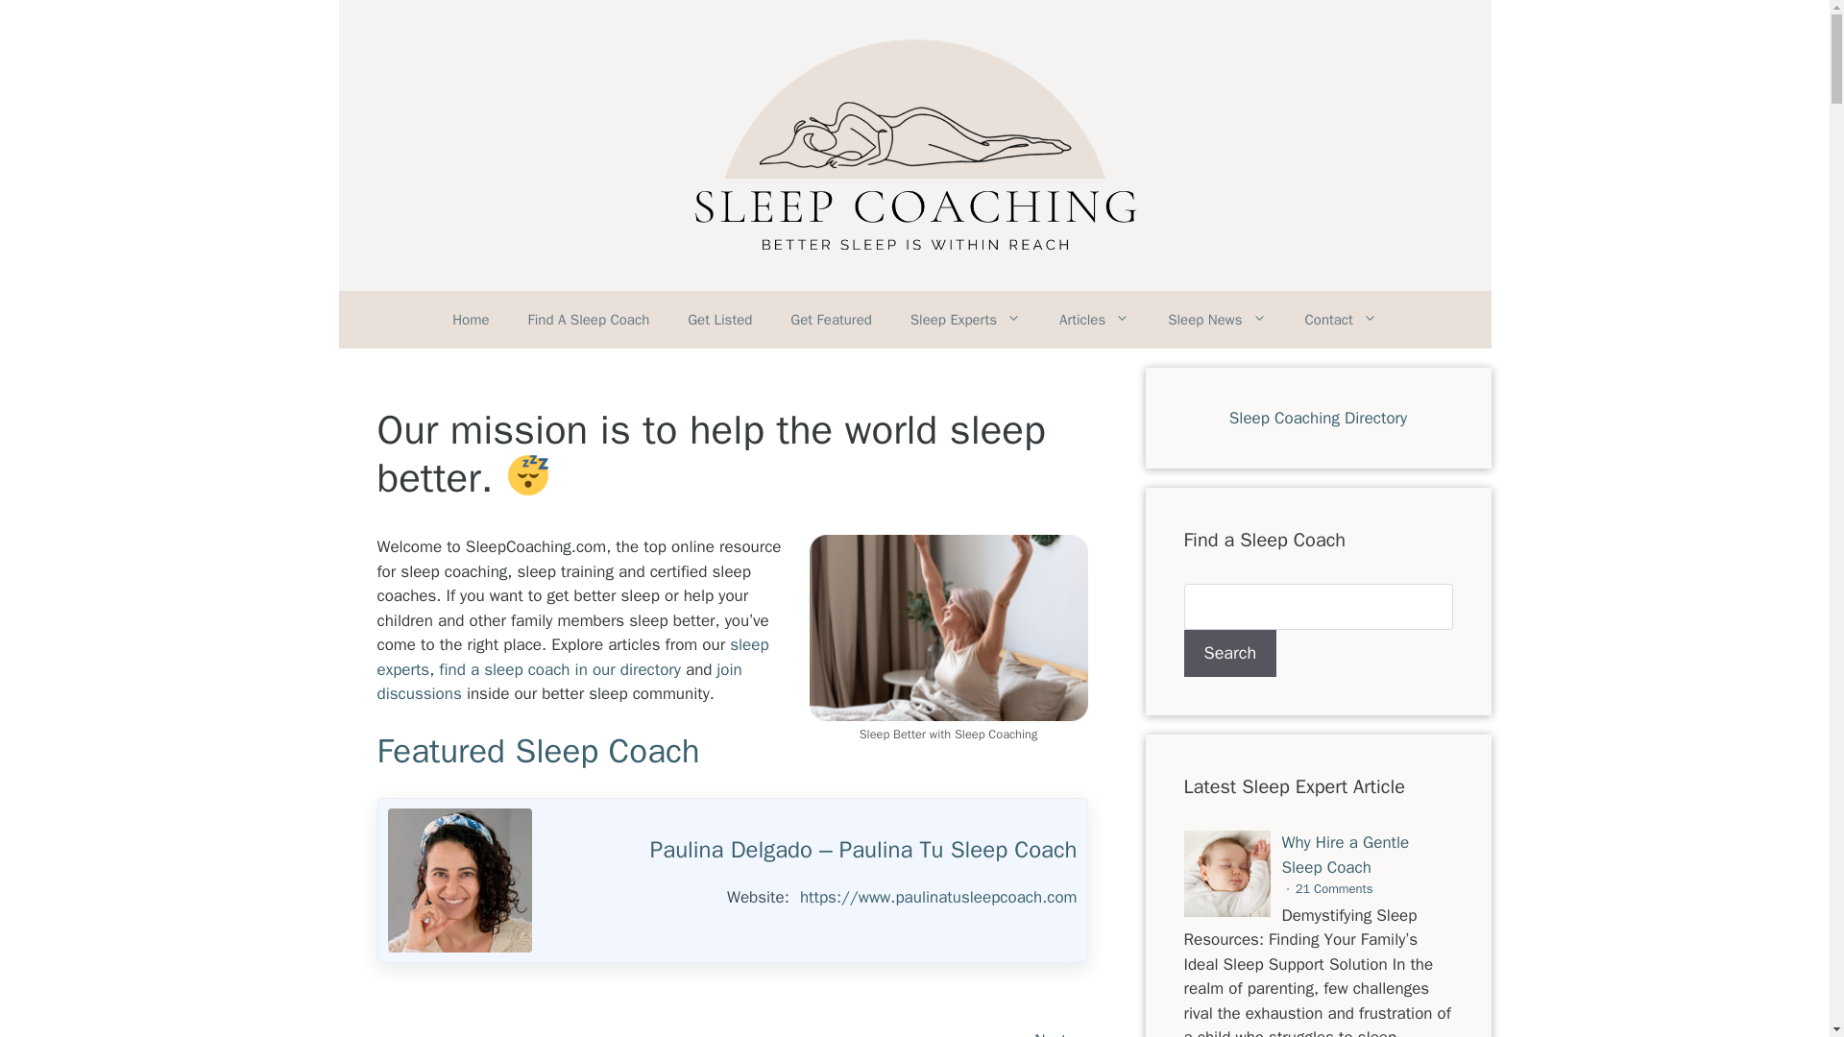 Image resolution: width=1844 pixels, height=1037 pixels. What do you see at coordinates (1094, 319) in the screenshot?
I see `Articles` at bounding box center [1094, 319].